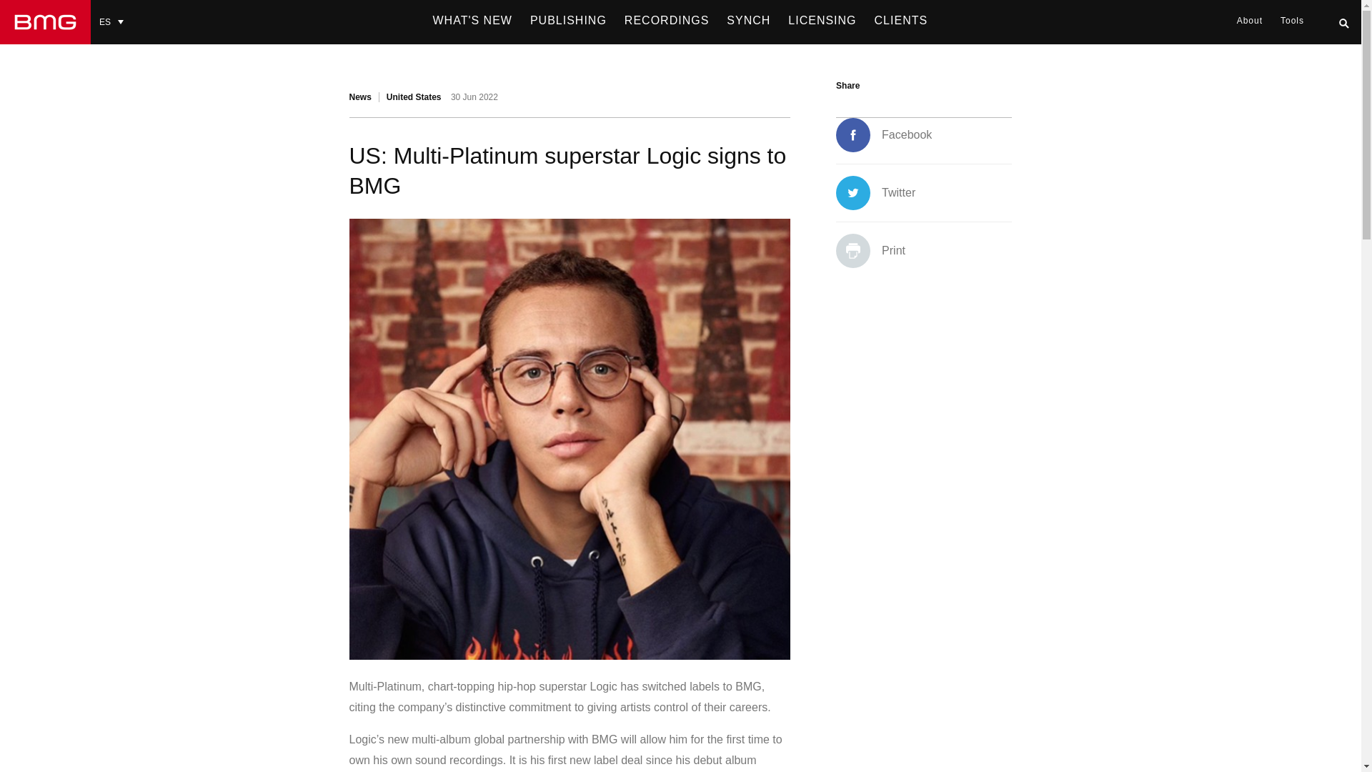 This screenshot has width=1372, height=772. What do you see at coordinates (567, 21) in the screenshot?
I see `PUBLISHING` at bounding box center [567, 21].